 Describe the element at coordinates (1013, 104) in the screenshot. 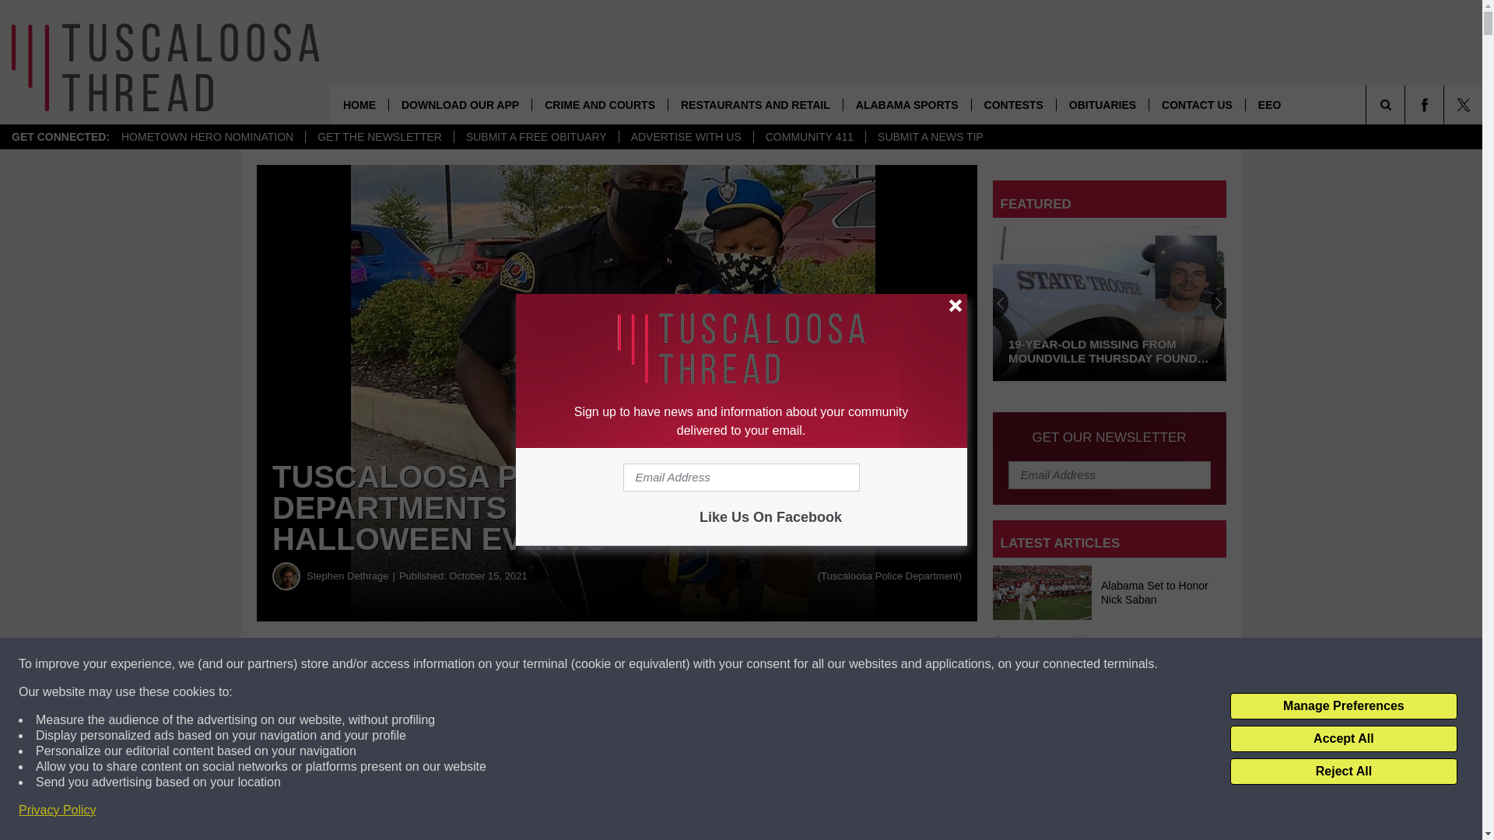

I see `CONTESTS` at that location.